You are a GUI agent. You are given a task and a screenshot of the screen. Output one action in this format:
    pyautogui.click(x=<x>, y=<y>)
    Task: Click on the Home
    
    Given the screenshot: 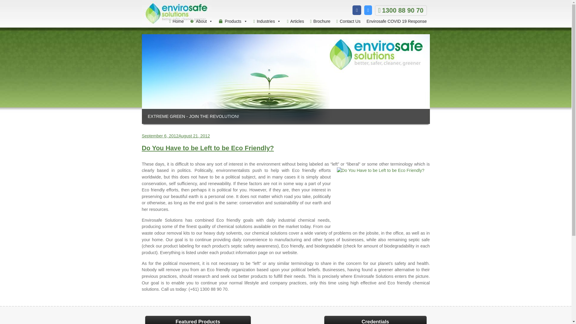 What is the action you would take?
    pyautogui.click(x=176, y=22)
    